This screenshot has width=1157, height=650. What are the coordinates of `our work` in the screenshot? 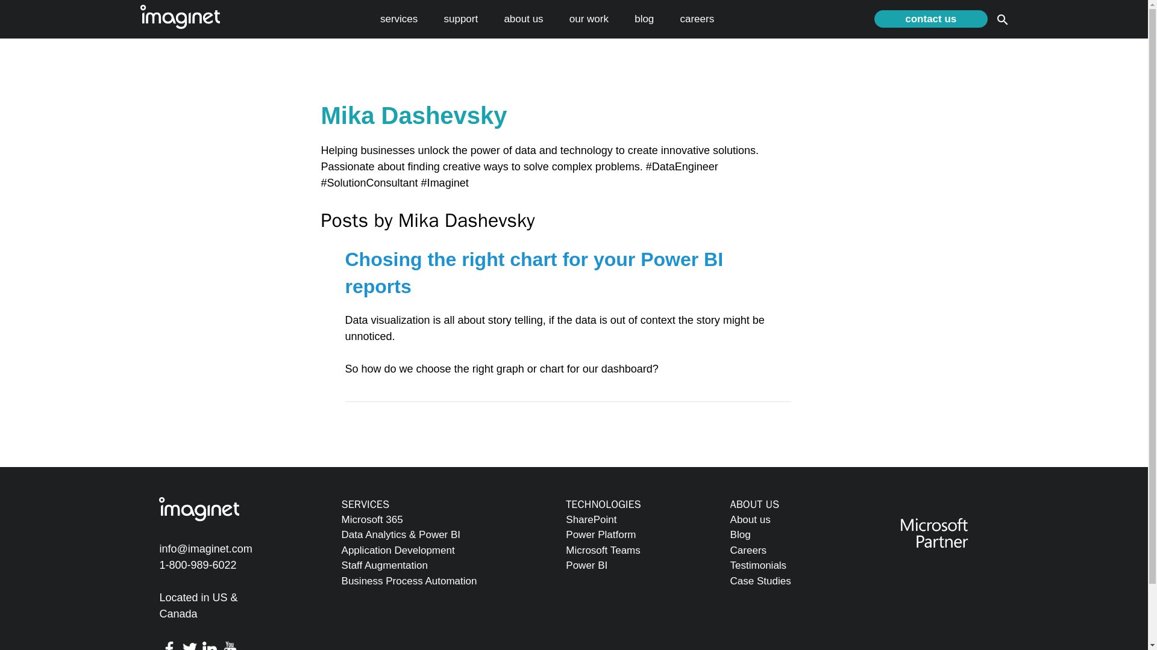 It's located at (588, 19).